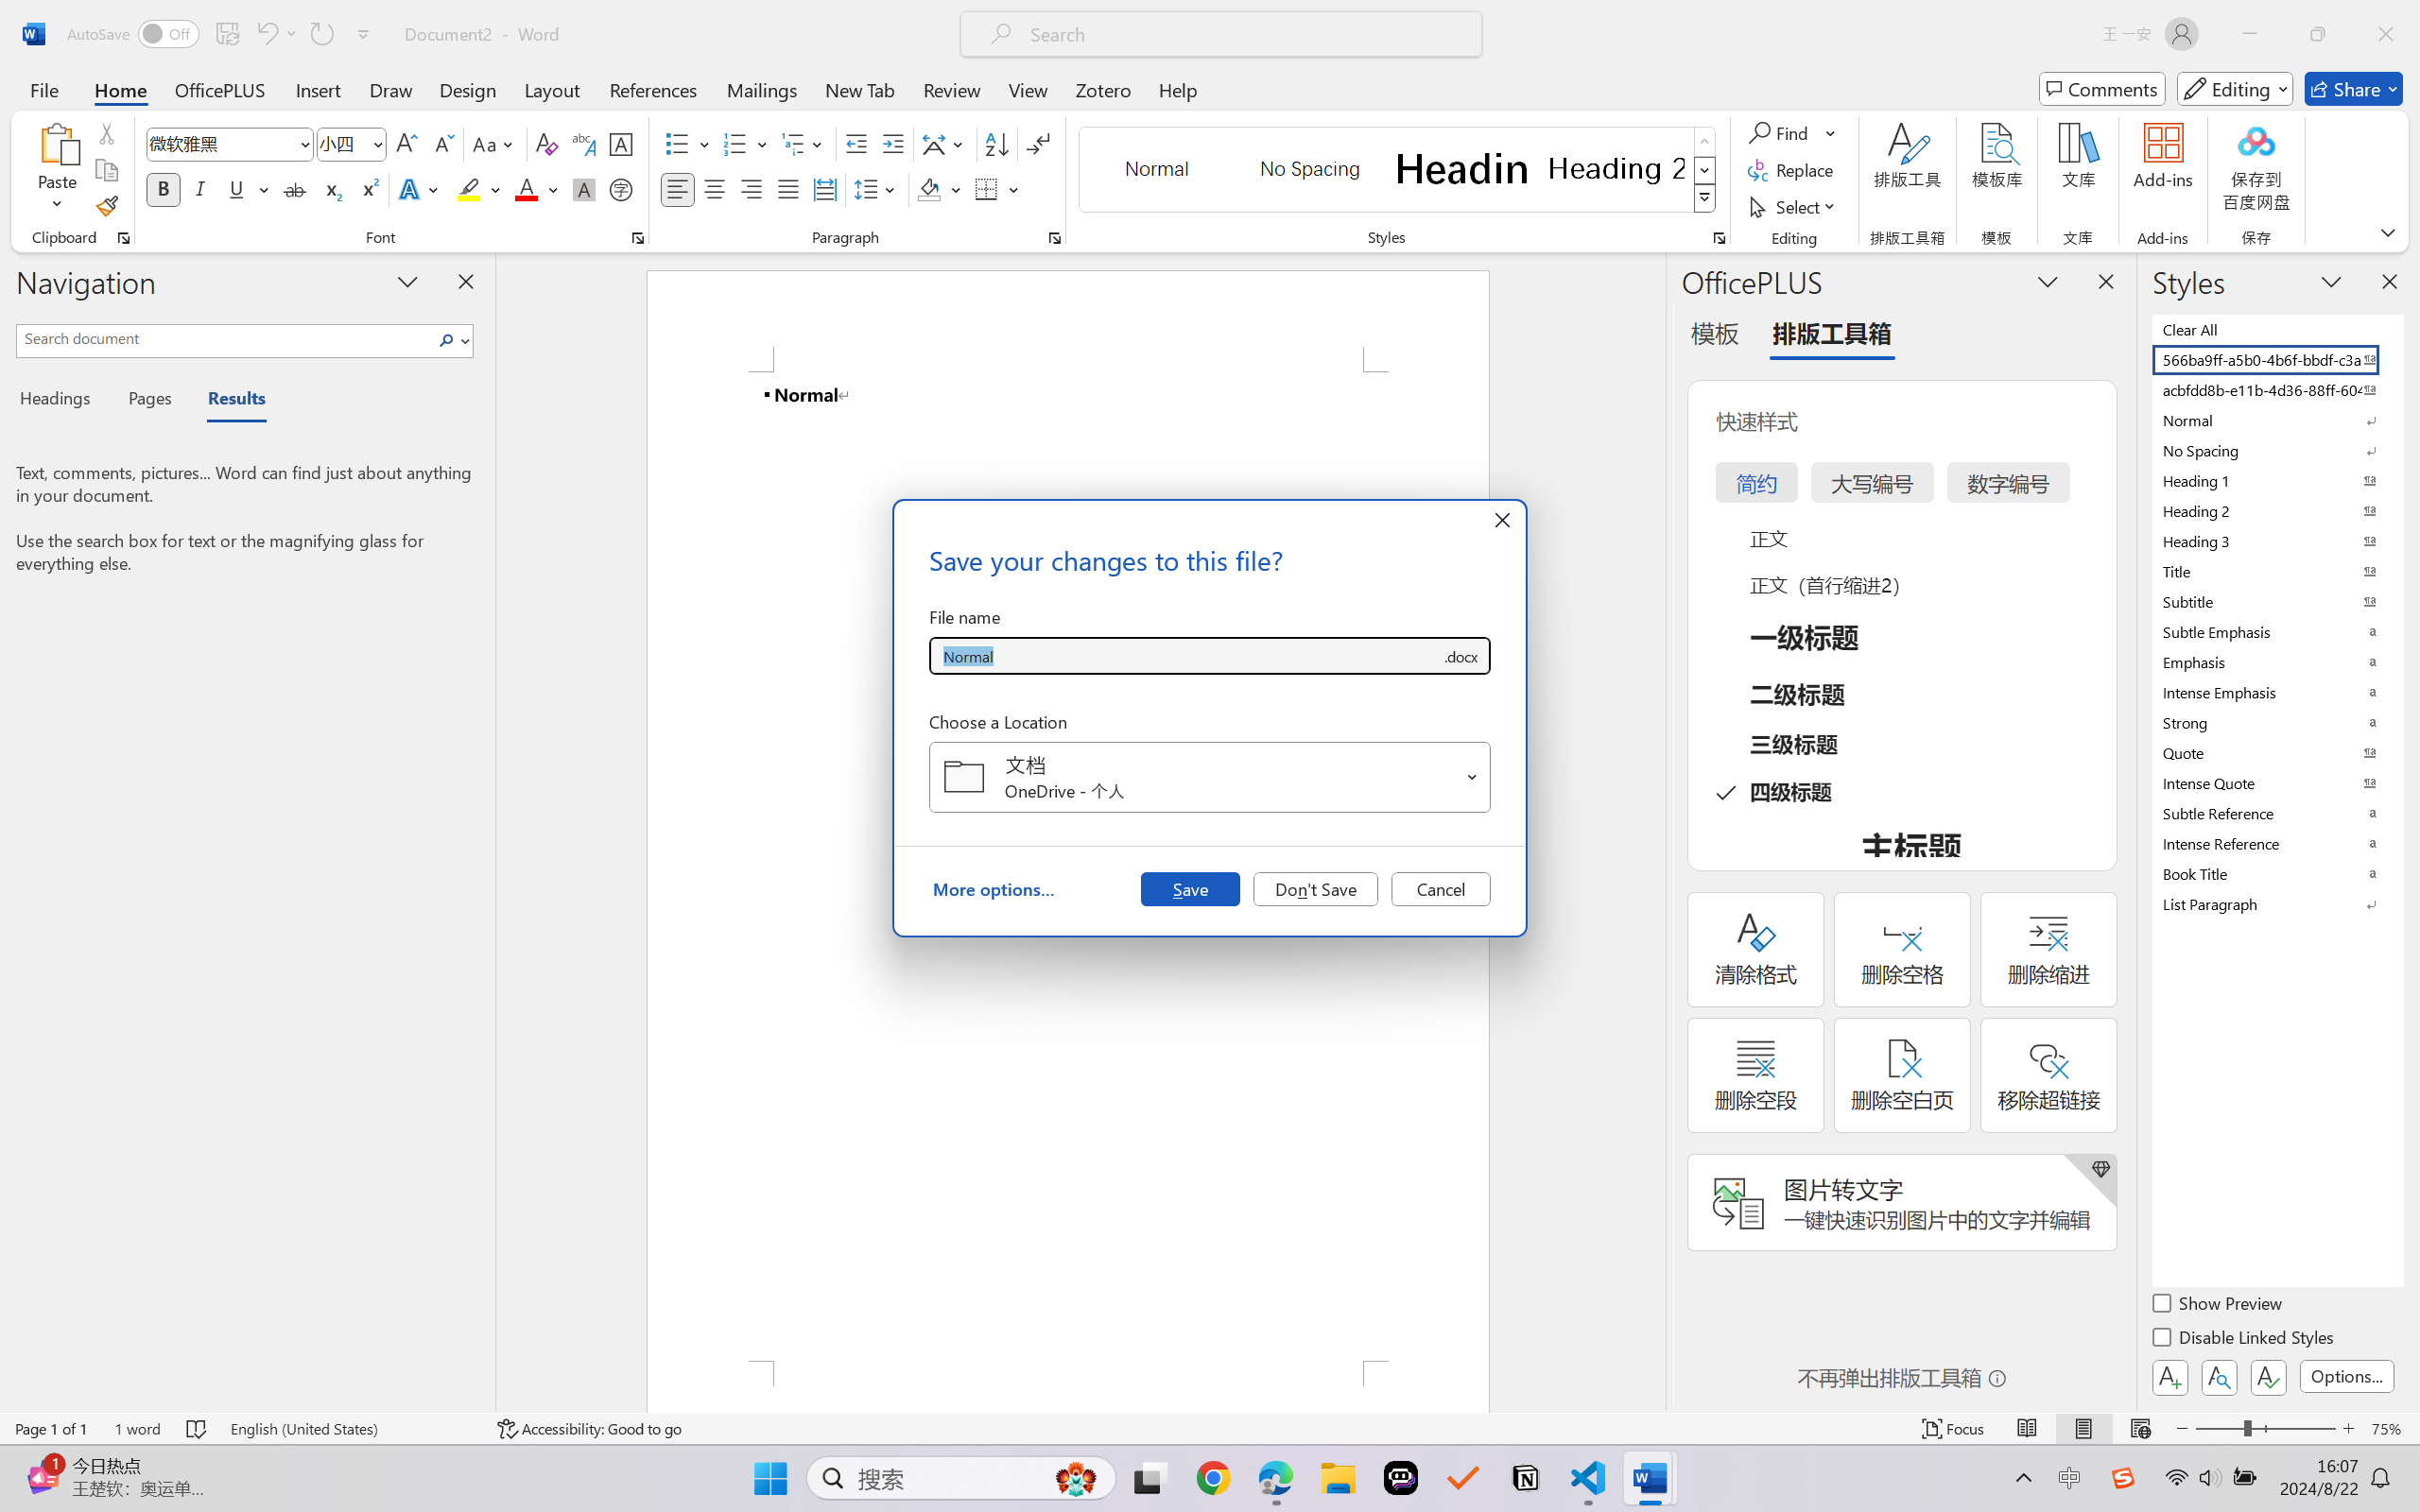 This screenshot has width=2420, height=1512. I want to click on Font, so click(231, 144).